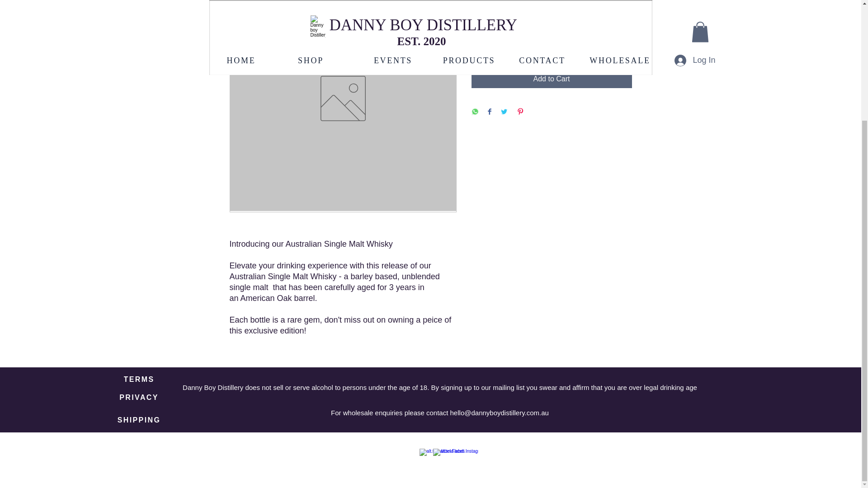 The image size is (868, 488). Describe the element at coordinates (139, 397) in the screenshot. I see `PRIVACY` at that location.